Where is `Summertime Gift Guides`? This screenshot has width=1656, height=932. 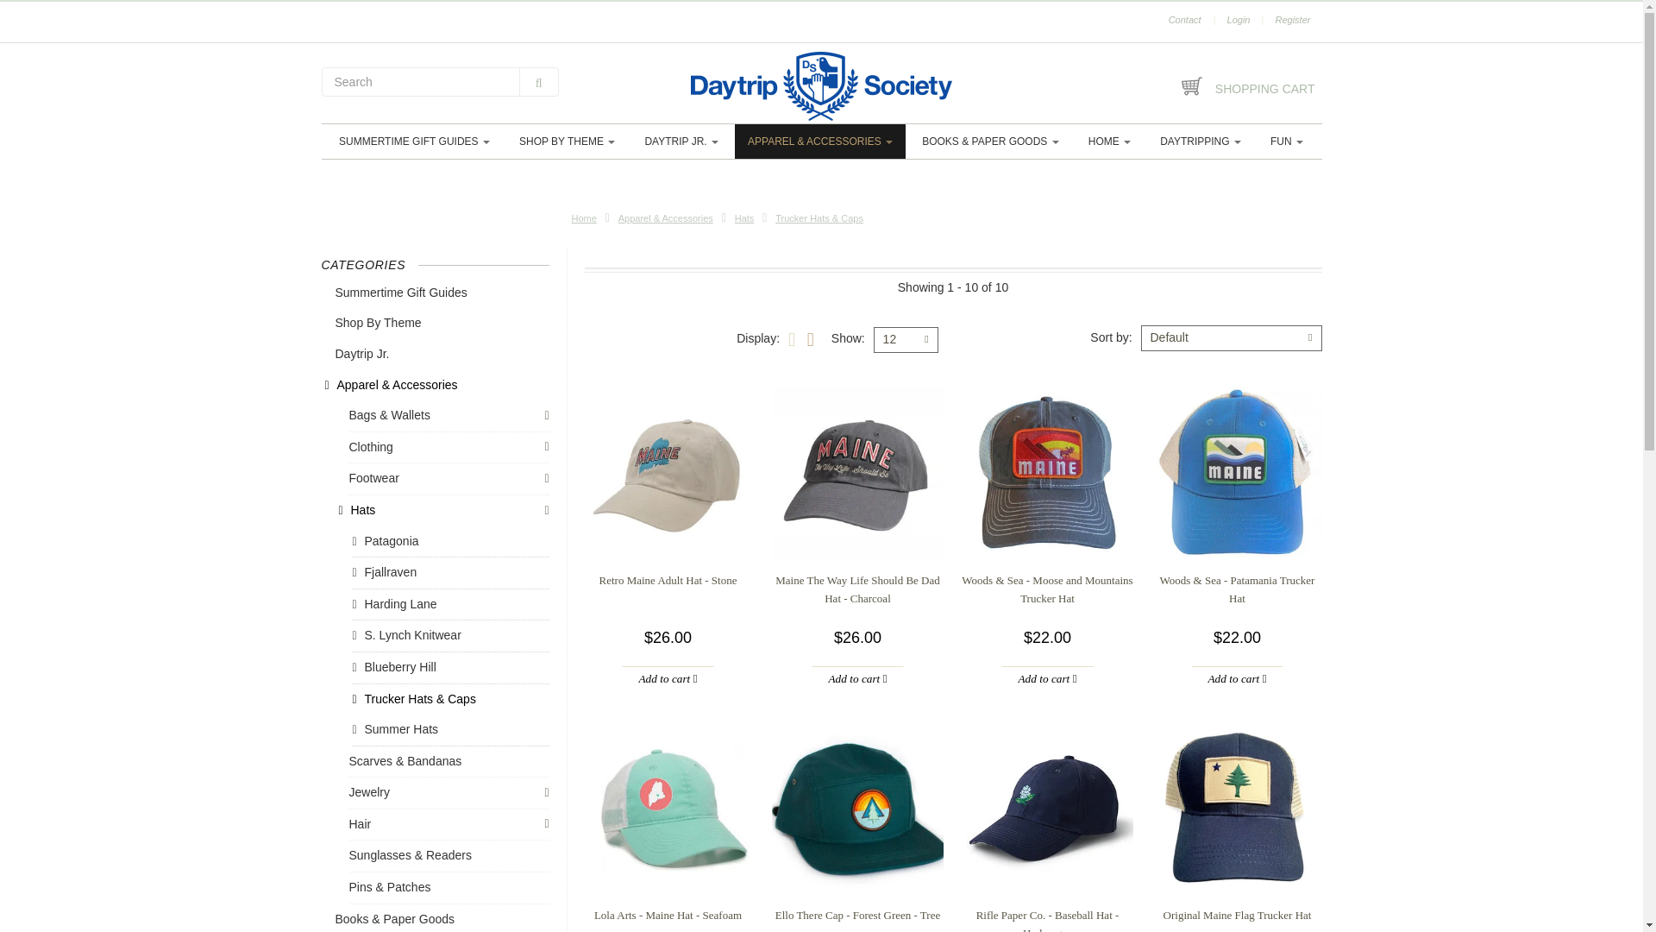 Summertime Gift Guides is located at coordinates (414, 141).